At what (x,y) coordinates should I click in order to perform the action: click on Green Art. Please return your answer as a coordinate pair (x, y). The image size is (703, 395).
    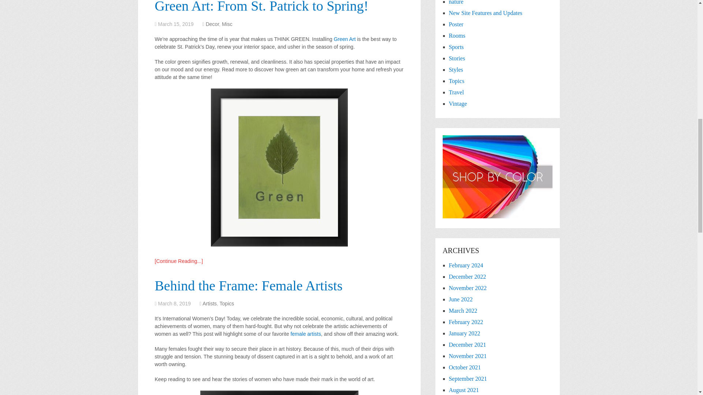
    Looking at the image, I should click on (344, 39).